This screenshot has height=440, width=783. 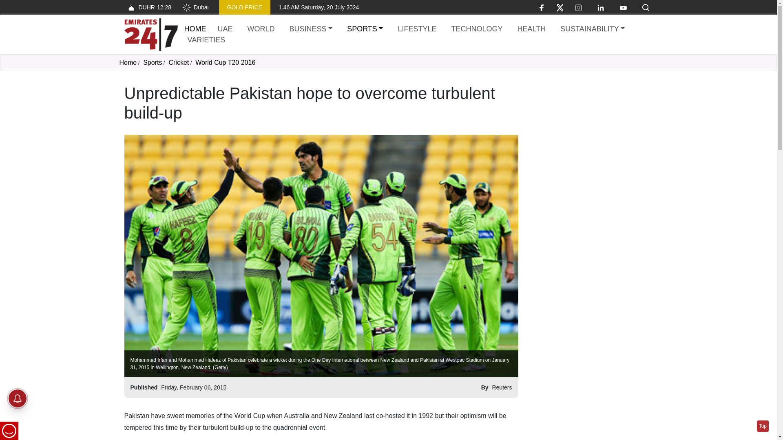 I want to click on Home, so click(x=195, y=29).